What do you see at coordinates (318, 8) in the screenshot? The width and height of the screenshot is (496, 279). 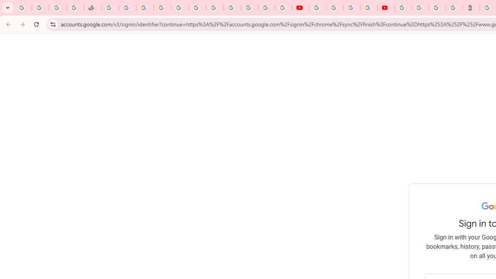 I see `YouTube` at bounding box center [318, 8].